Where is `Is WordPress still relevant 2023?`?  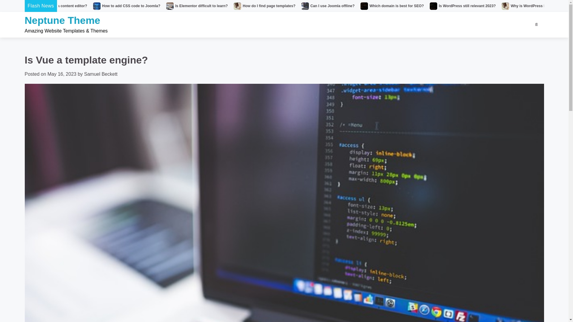
Is WordPress still relevant 2023? is located at coordinates (467, 6).